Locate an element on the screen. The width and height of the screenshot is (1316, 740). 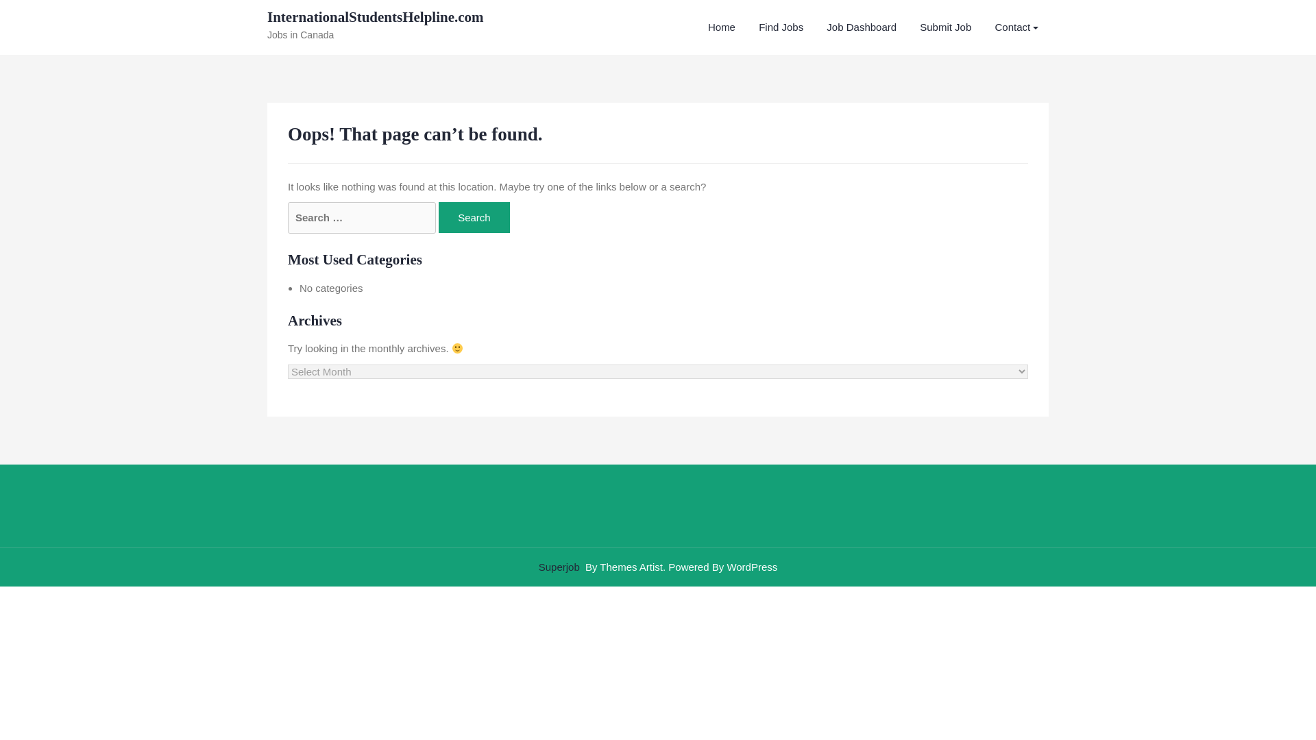
InternationalStudentsHelpline.com is located at coordinates (376, 16).